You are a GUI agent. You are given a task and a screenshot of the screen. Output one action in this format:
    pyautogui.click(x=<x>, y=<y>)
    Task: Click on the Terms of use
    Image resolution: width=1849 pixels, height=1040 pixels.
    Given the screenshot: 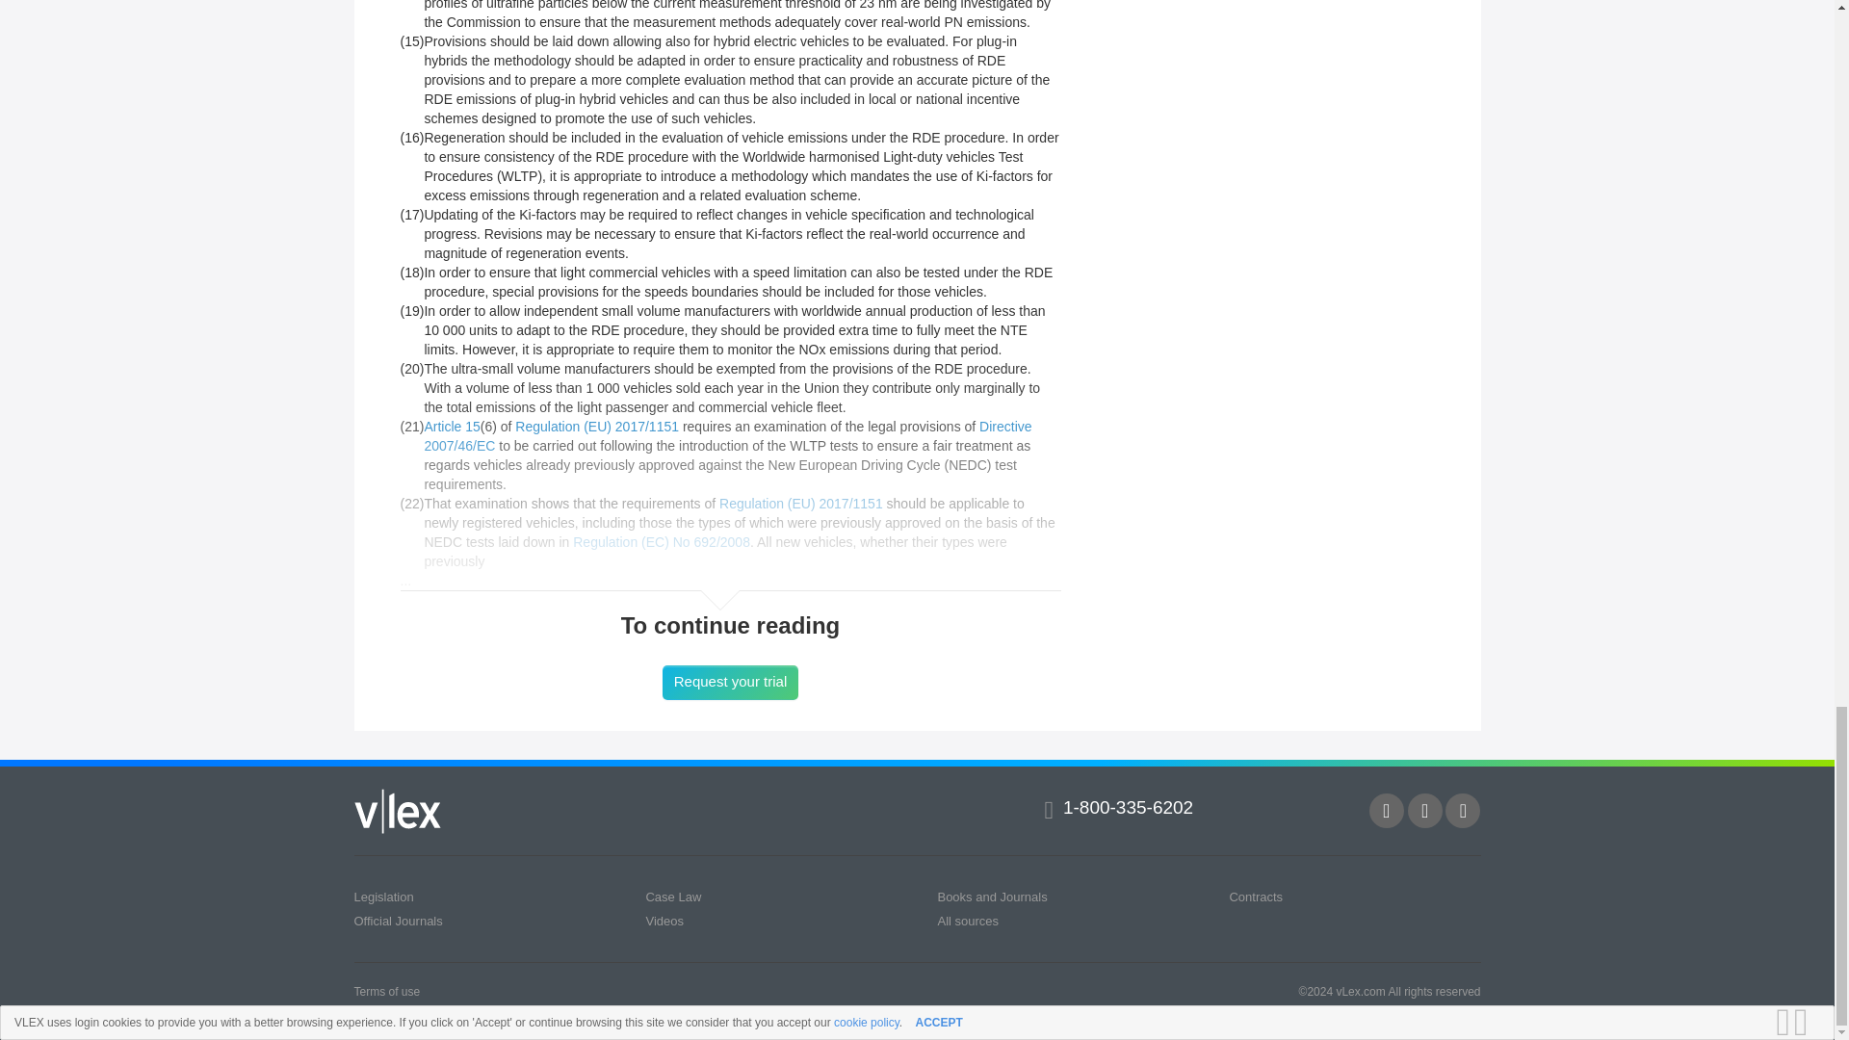 What is the action you would take?
    pyautogui.click(x=387, y=991)
    